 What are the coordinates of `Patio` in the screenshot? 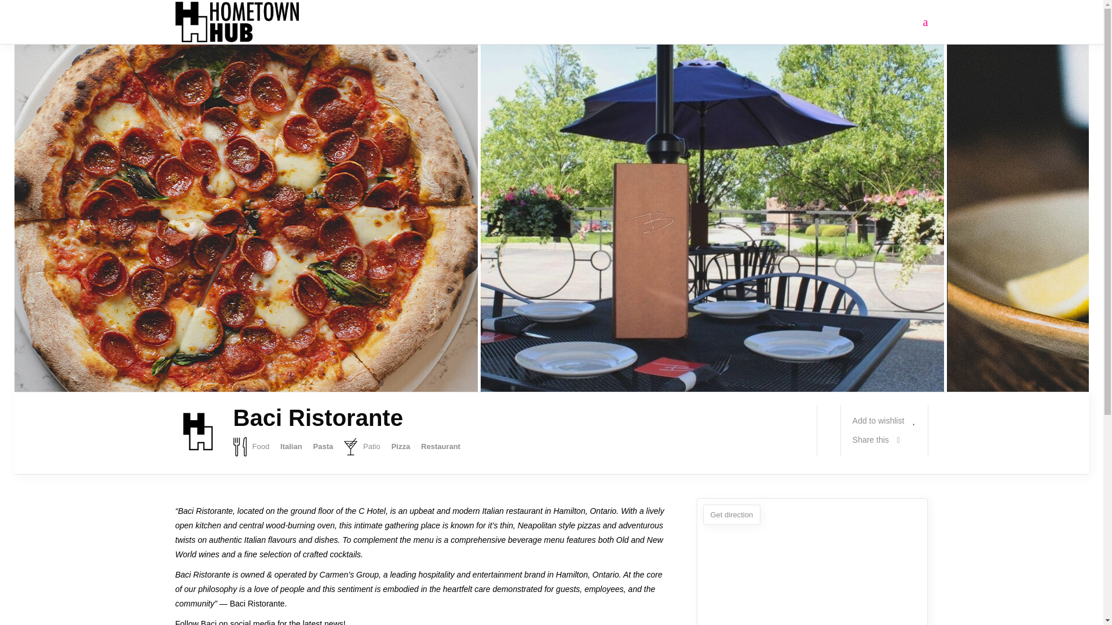 It's located at (361, 447).